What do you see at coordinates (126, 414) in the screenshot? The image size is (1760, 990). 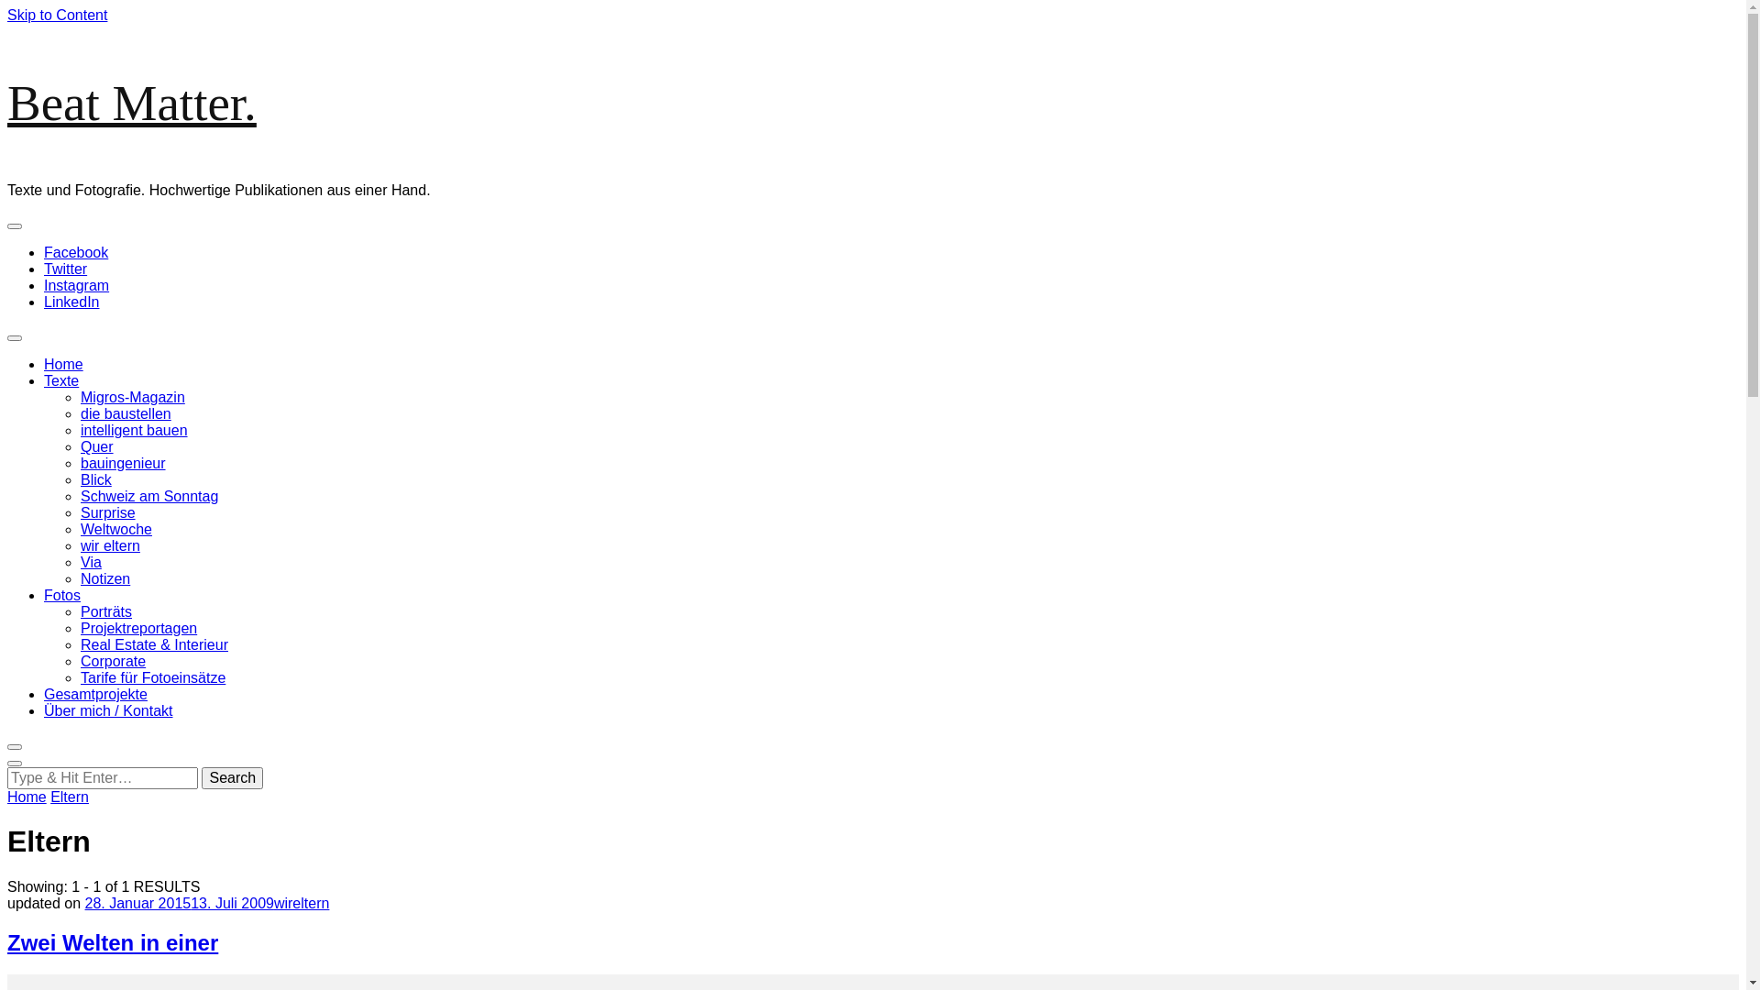 I see `die baustellen` at bounding box center [126, 414].